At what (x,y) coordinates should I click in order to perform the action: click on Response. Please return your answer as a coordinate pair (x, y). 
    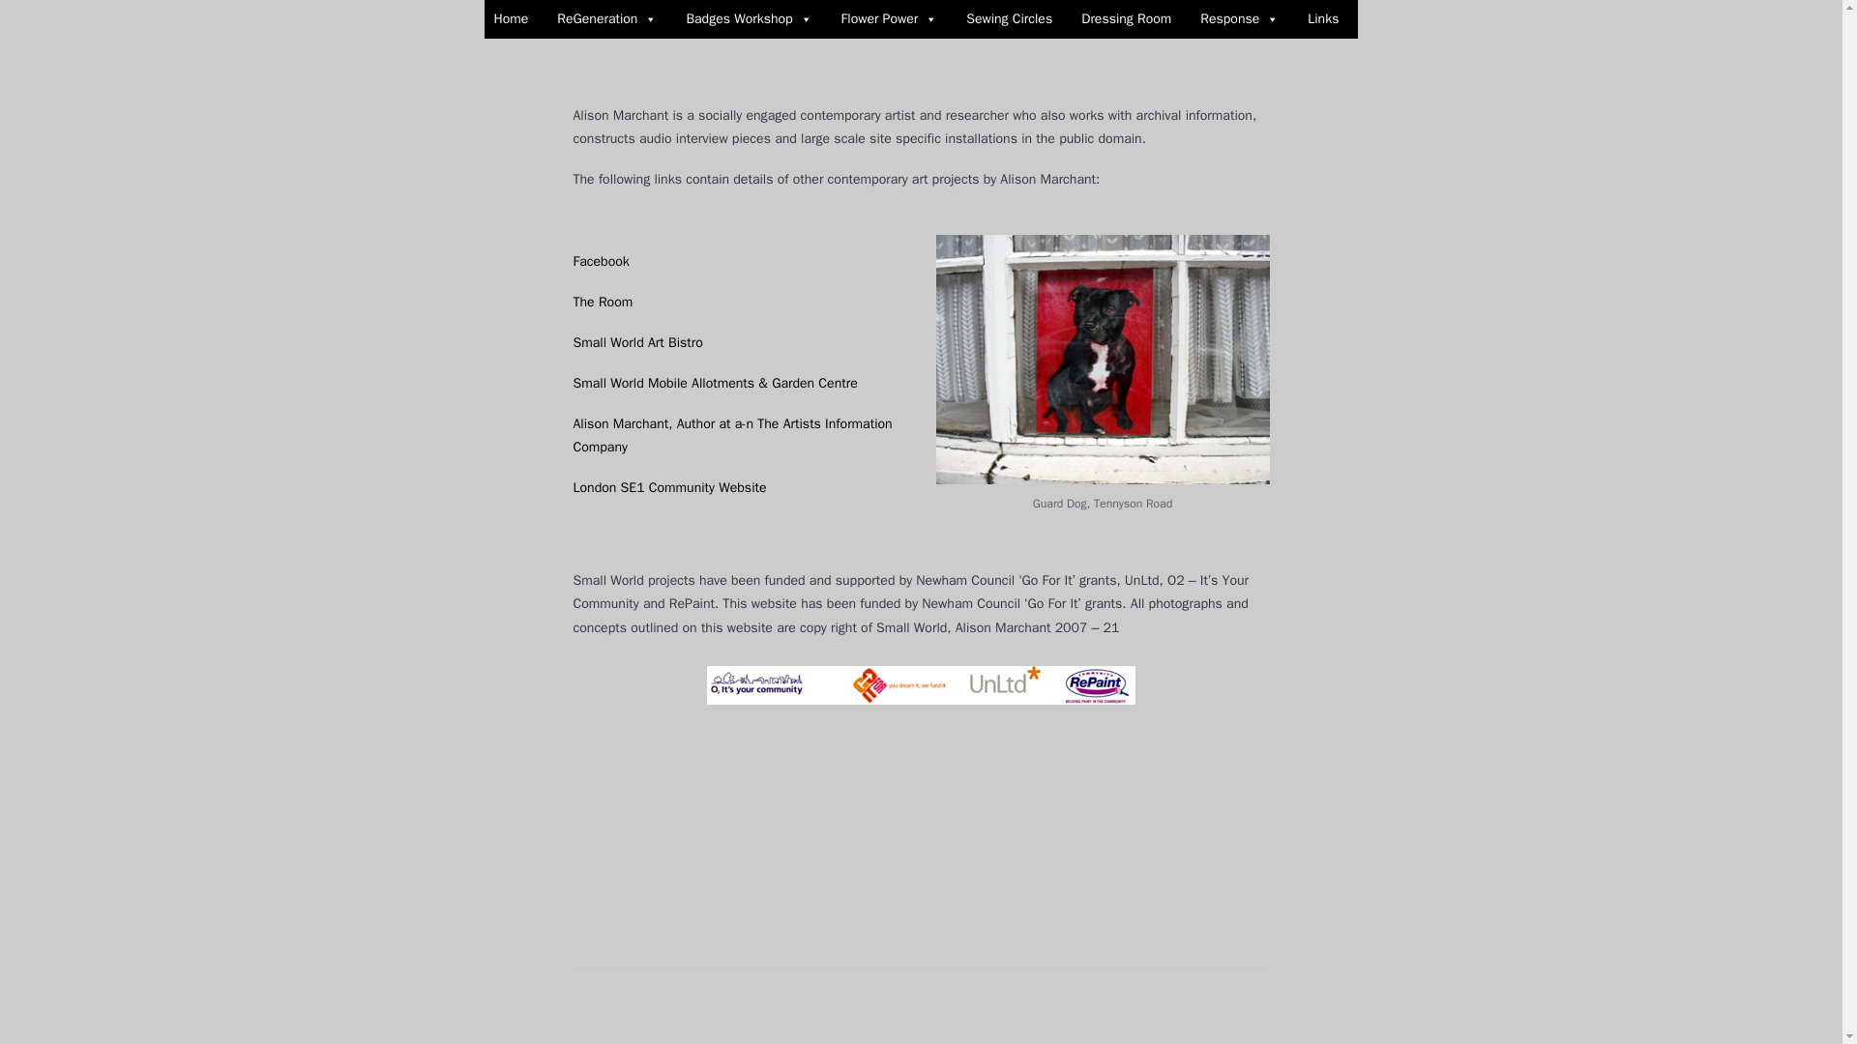
    Looking at the image, I should click on (1239, 19).